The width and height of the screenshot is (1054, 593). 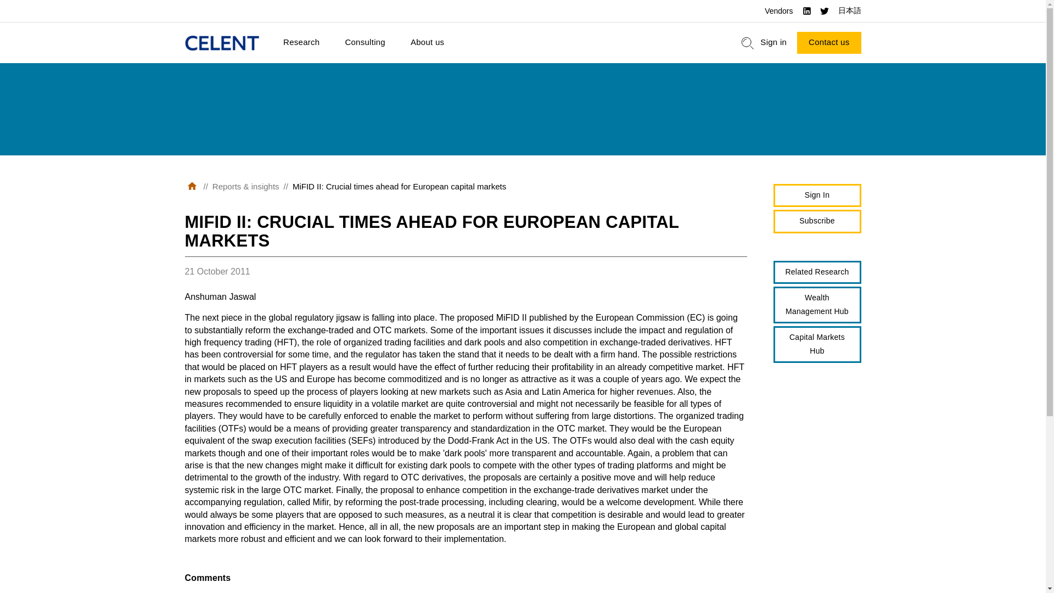 I want to click on Sign in, so click(x=773, y=43).